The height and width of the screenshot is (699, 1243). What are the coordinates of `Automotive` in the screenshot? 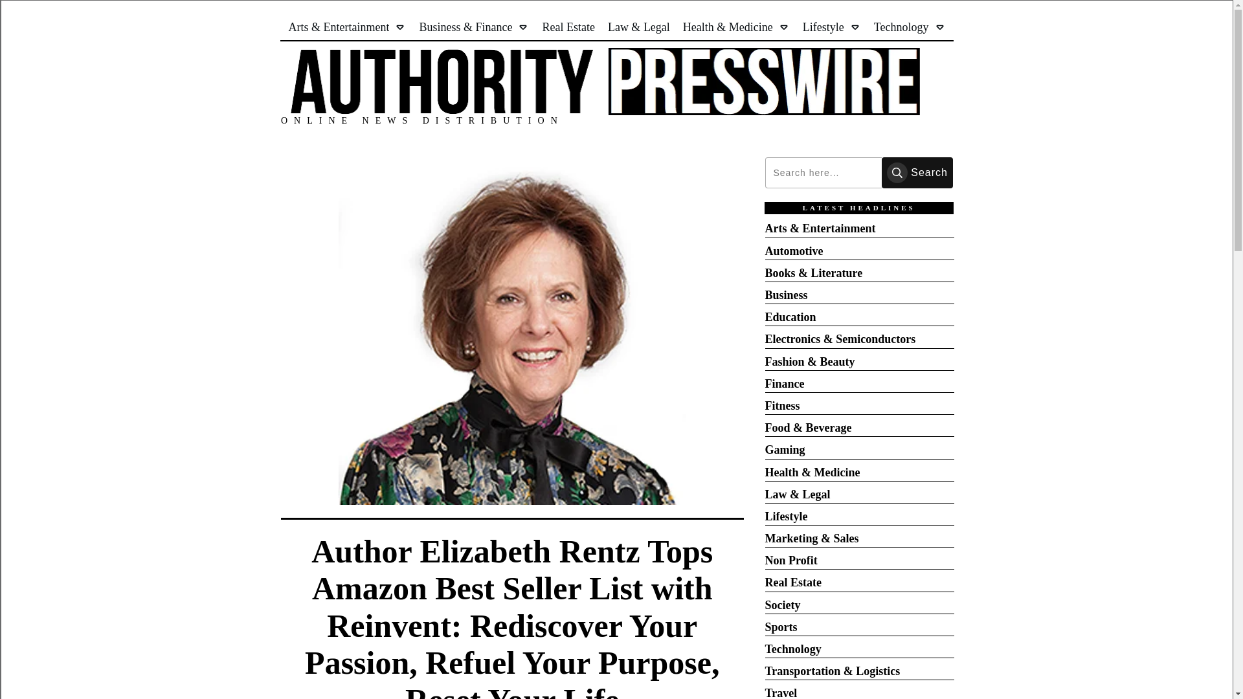 It's located at (794, 251).